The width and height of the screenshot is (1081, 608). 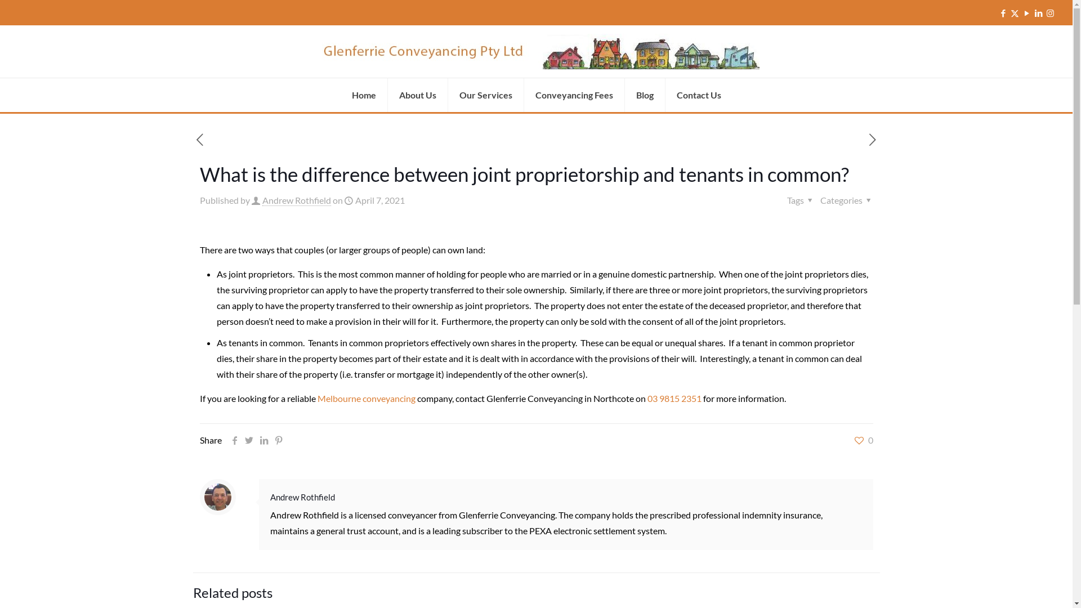 What do you see at coordinates (364, 95) in the screenshot?
I see `Home` at bounding box center [364, 95].